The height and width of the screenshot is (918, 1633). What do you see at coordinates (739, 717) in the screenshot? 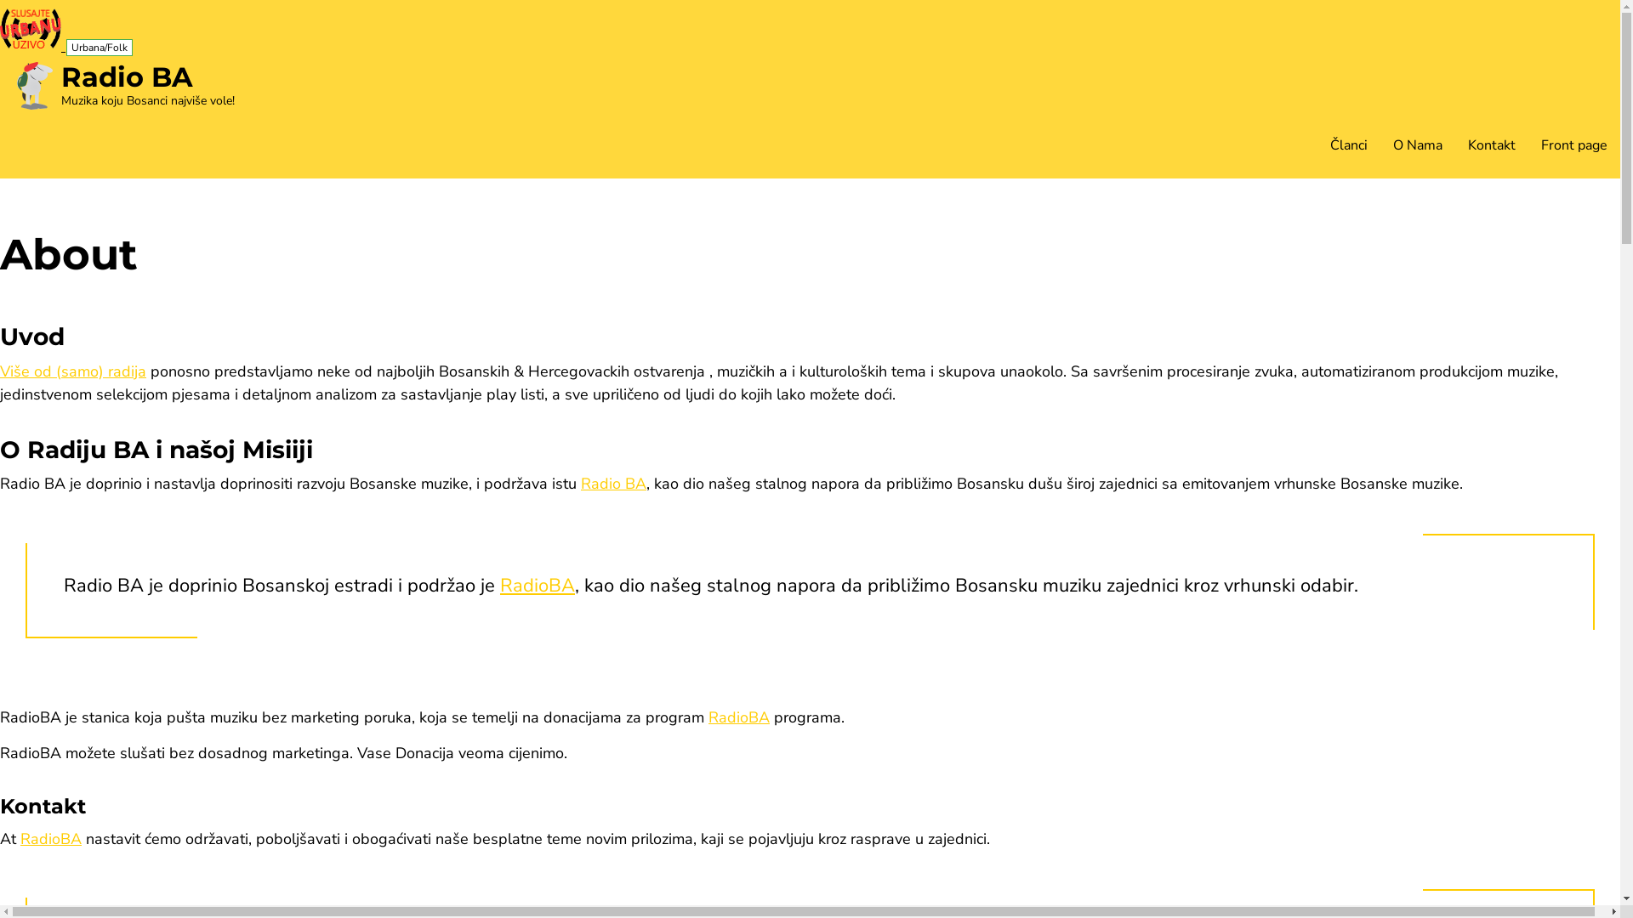
I see `RadioBA` at bounding box center [739, 717].